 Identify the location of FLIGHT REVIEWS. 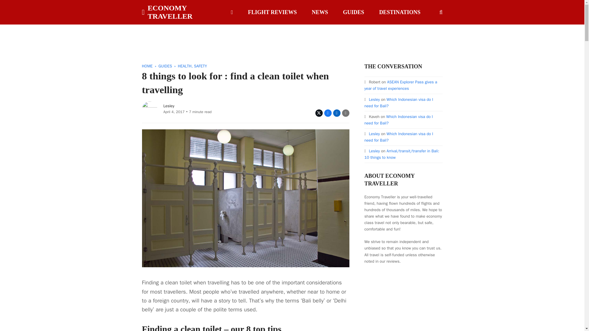
(272, 12).